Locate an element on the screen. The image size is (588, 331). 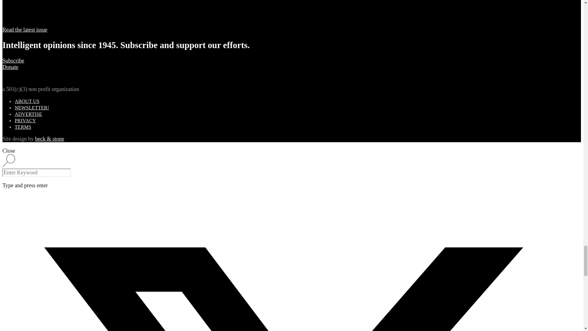
search-alt is located at coordinates (9, 161).